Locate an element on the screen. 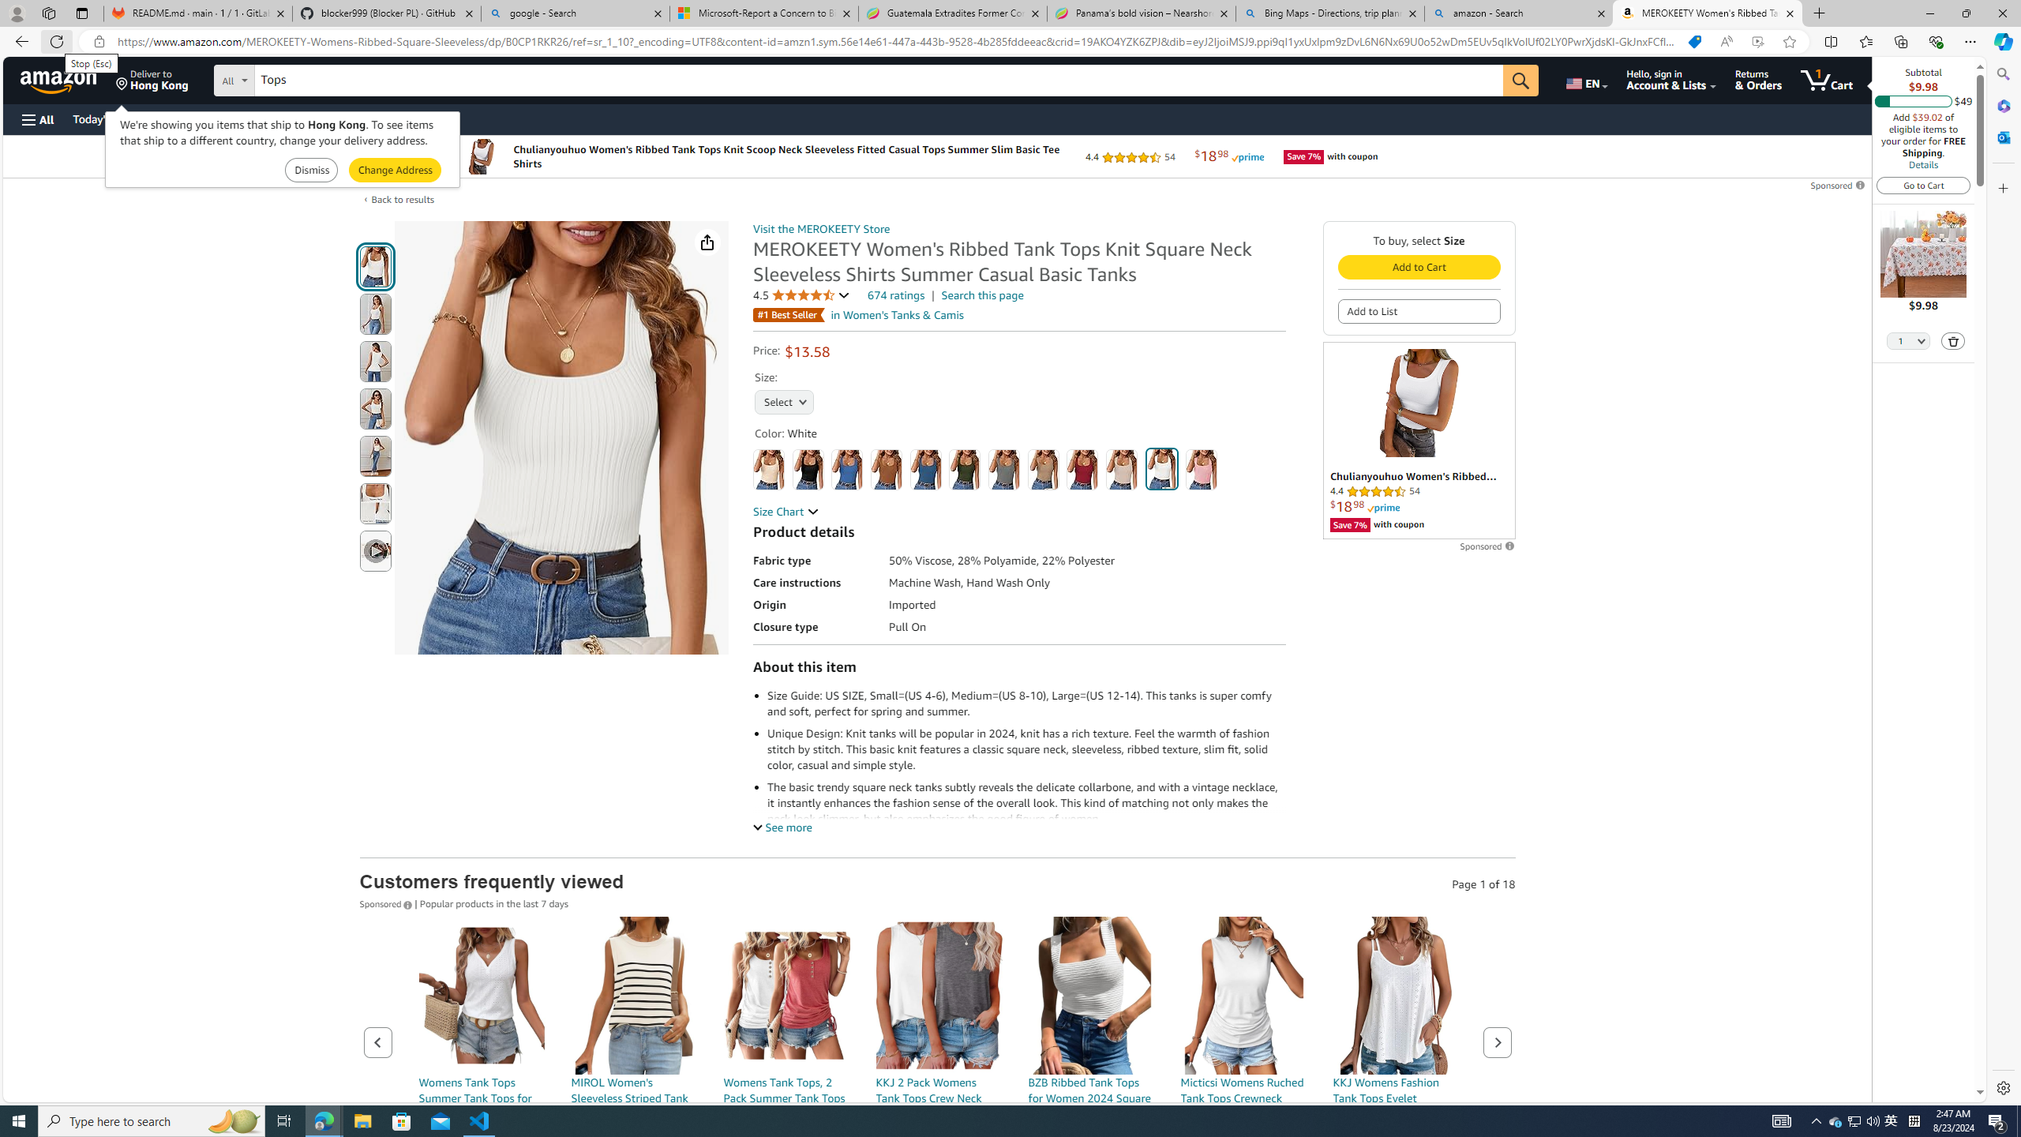 This screenshot has width=2021, height=1137. 4.5 4.5 out of 5 stars is located at coordinates (802, 295).